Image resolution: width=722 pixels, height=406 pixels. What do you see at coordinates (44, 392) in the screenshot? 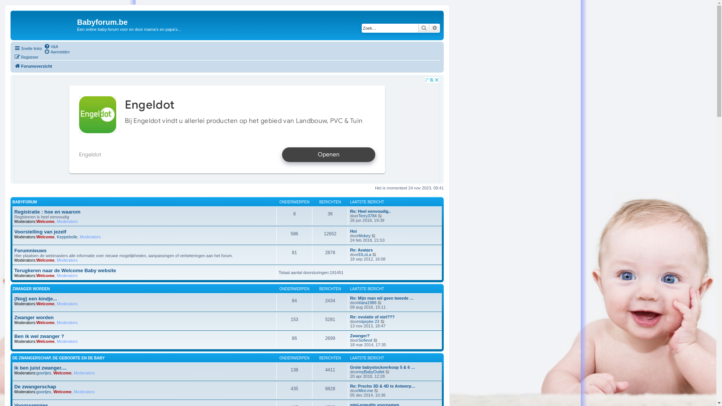
I see `goortjes` at bounding box center [44, 392].